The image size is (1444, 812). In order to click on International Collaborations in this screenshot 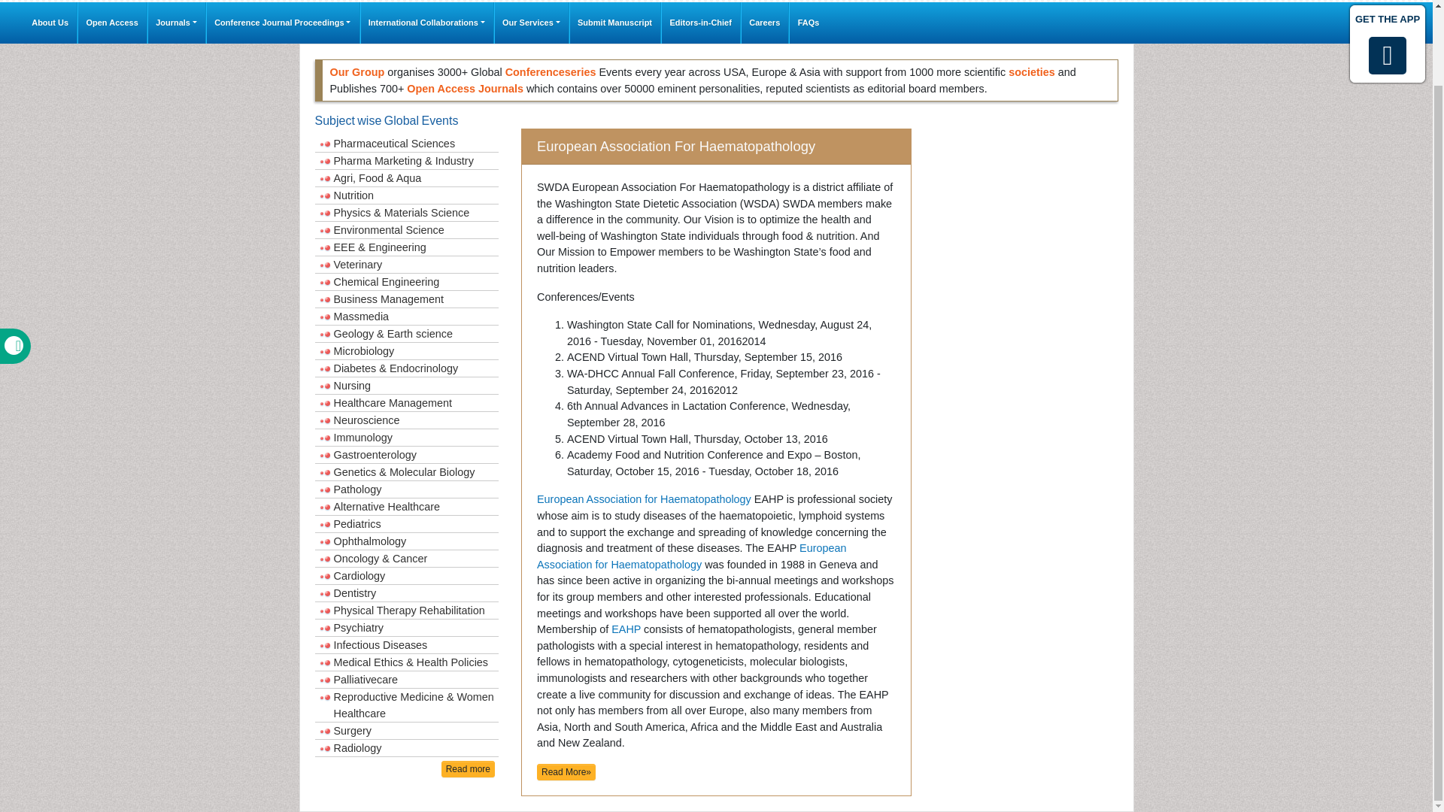, I will do `click(426, 23)`.